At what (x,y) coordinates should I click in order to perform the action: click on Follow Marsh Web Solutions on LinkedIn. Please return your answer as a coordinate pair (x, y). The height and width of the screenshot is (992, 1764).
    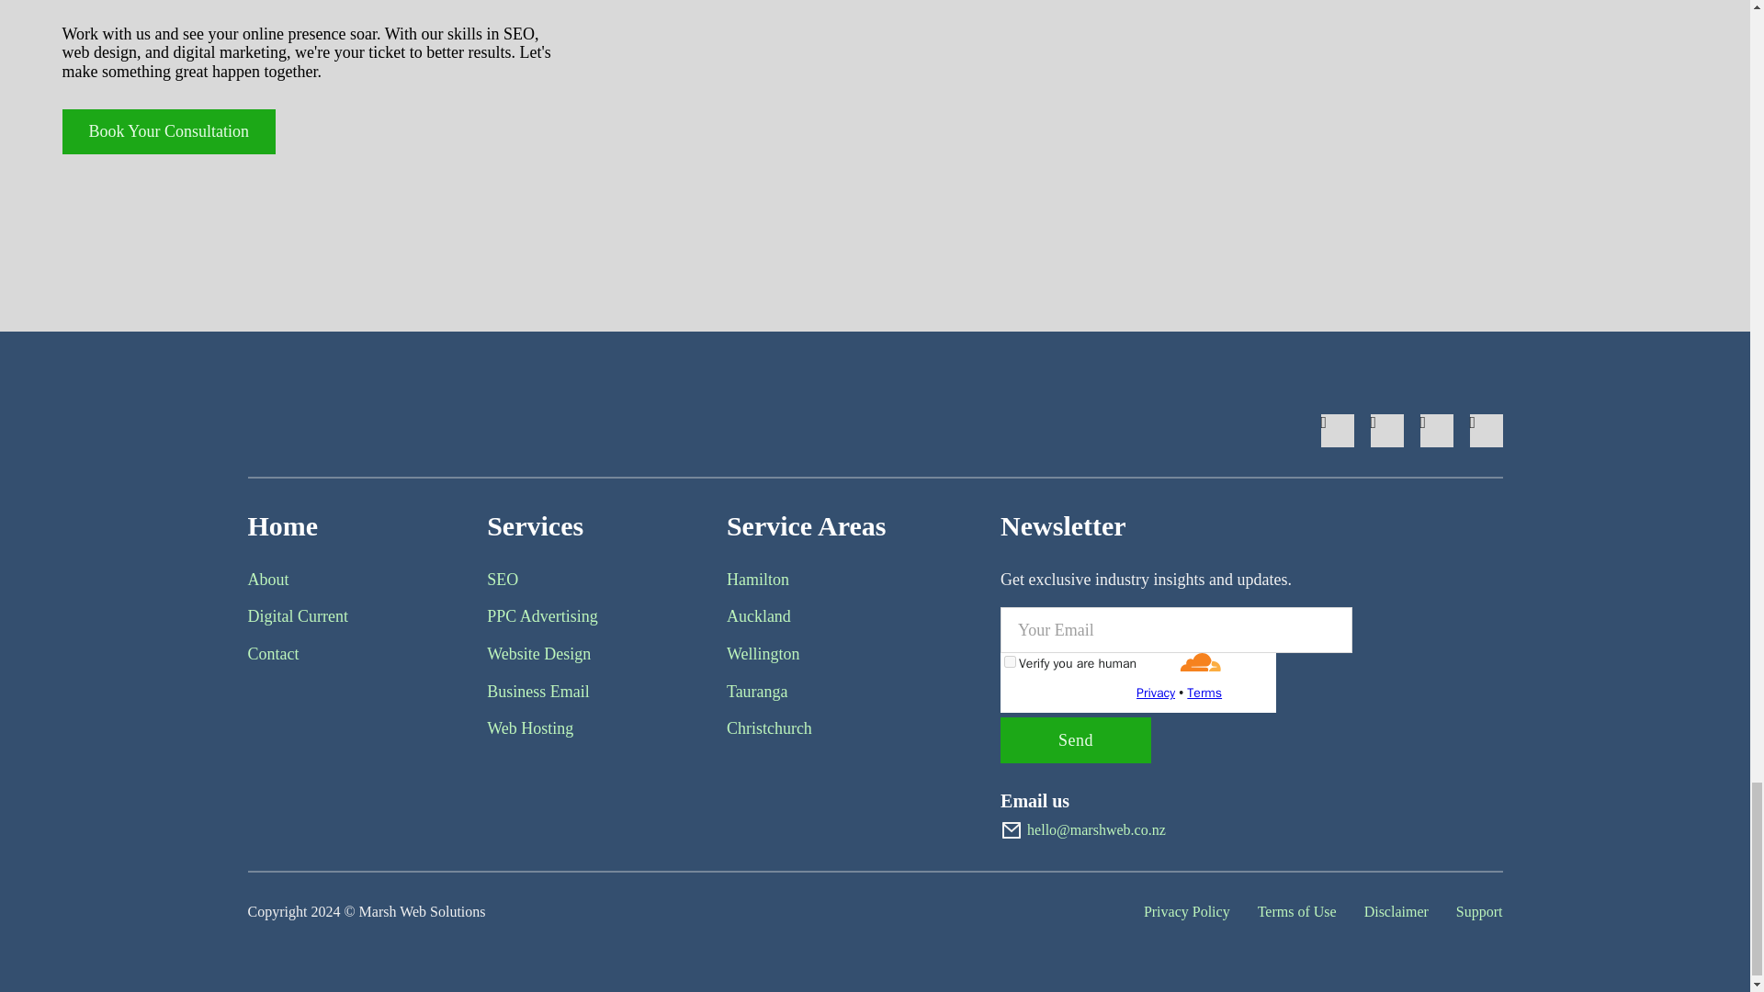
    Looking at the image, I should click on (1437, 431).